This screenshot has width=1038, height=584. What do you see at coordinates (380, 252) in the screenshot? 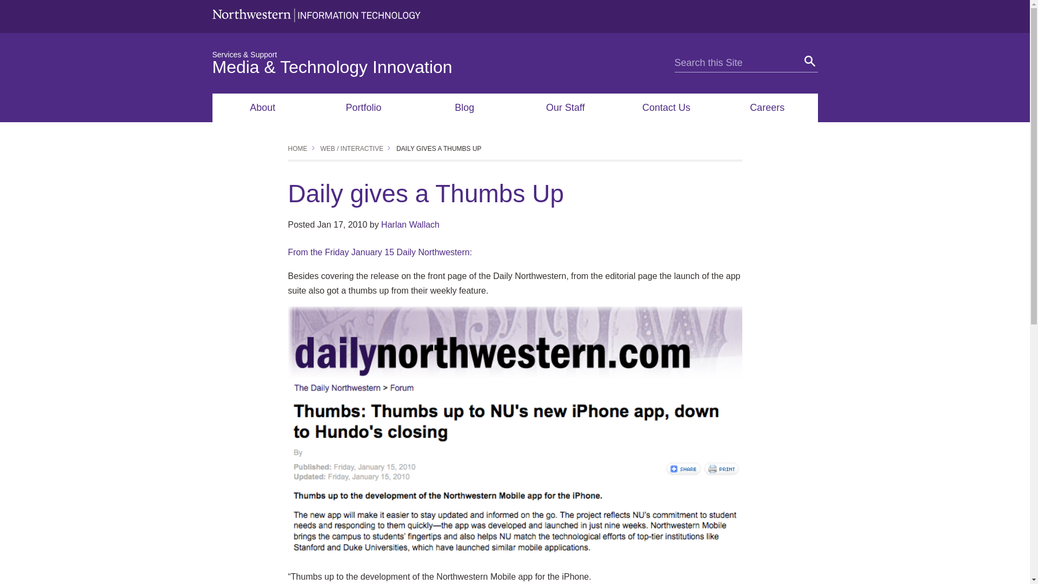
I see `From the Friday January 15 Daily Northwestern:` at bounding box center [380, 252].